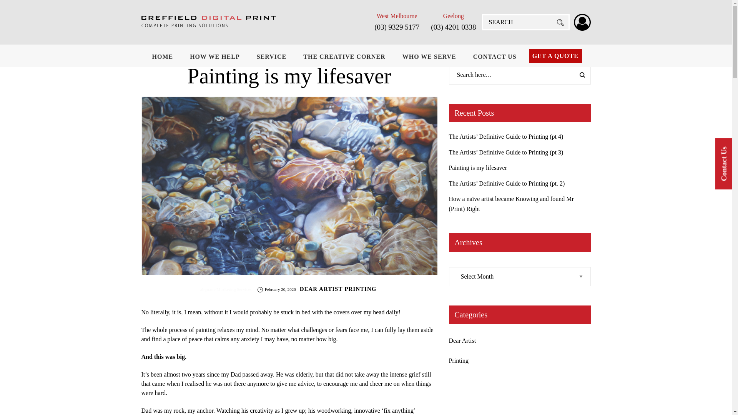  Describe the element at coordinates (560, 23) in the screenshot. I see `SEARCH` at that location.